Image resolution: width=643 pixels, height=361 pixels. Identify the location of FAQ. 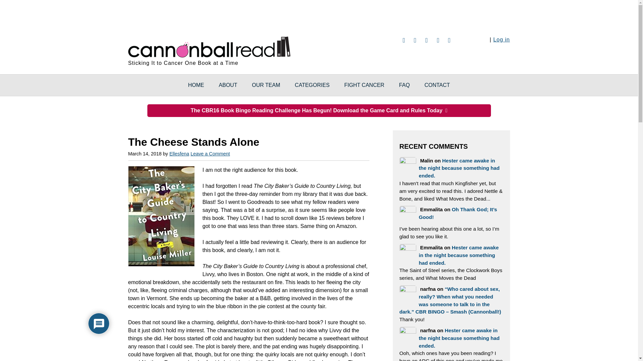
(405, 85).